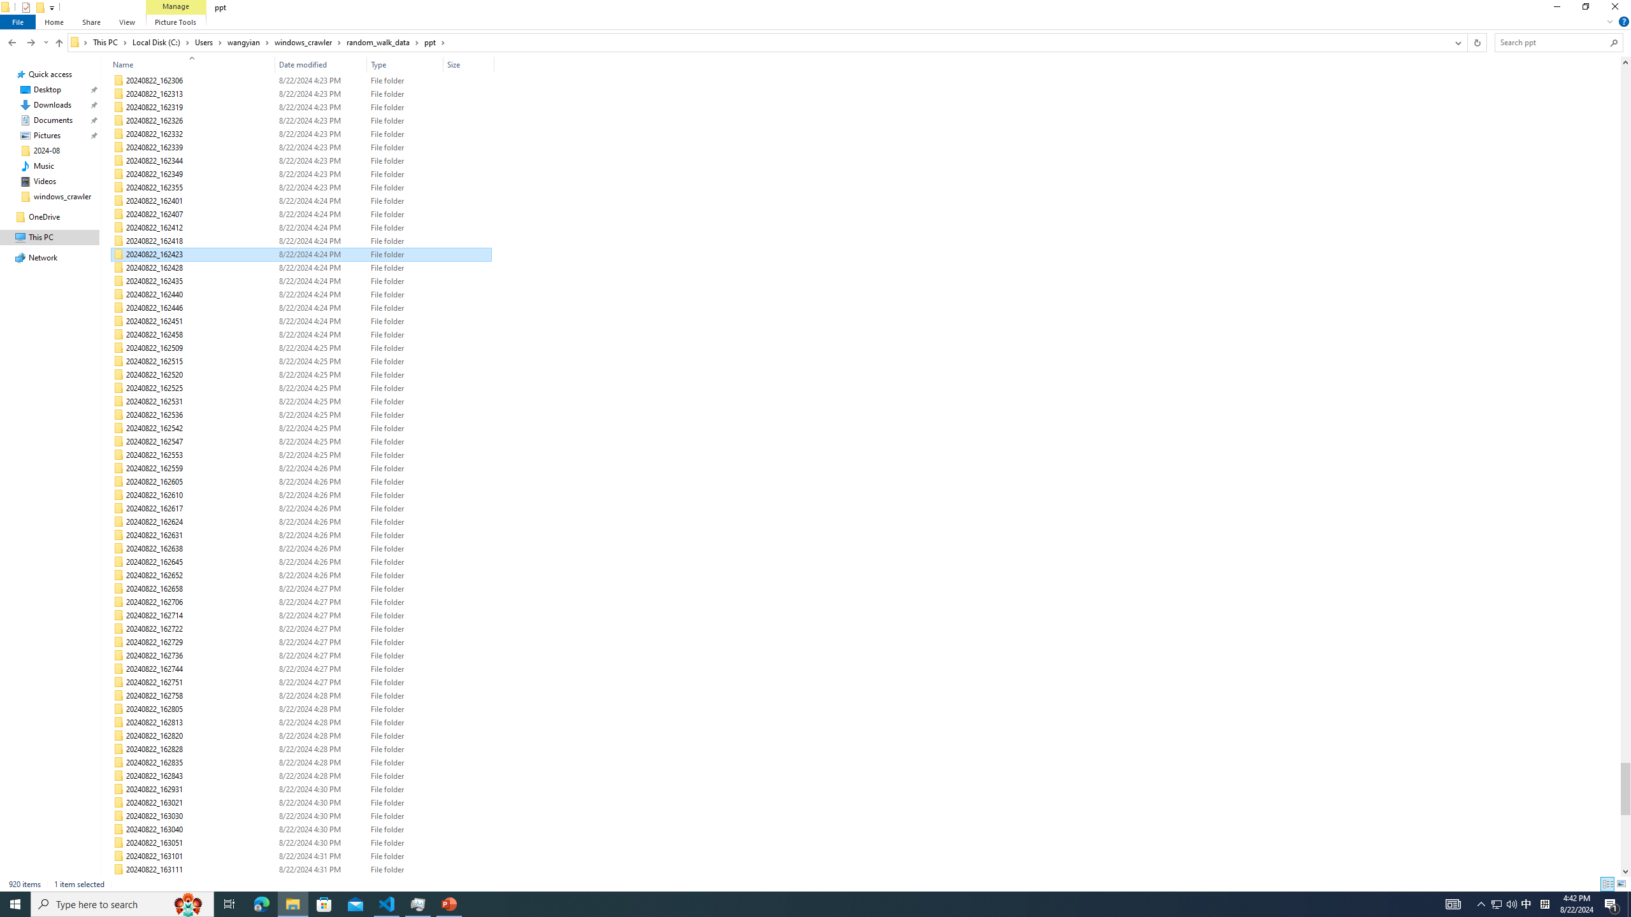 This screenshot has height=917, width=1631. What do you see at coordinates (1458, 42) in the screenshot?
I see `Previous Locations` at bounding box center [1458, 42].